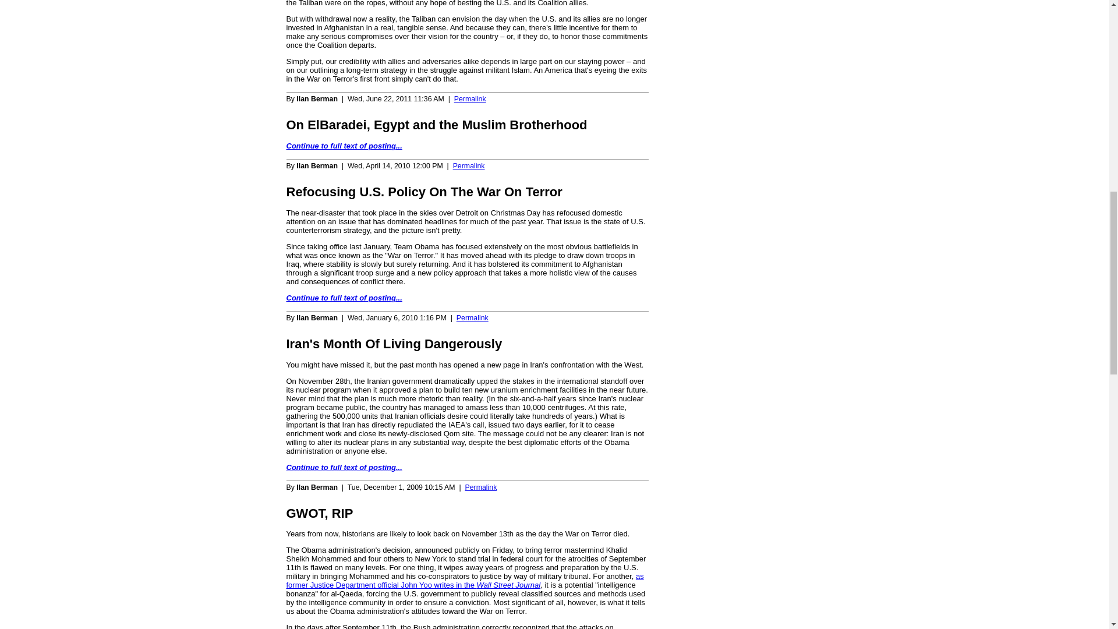 The width and height of the screenshot is (1118, 629). Describe the element at coordinates (344, 146) in the screenshot. I see `Continue to full text of posting...` at that location.